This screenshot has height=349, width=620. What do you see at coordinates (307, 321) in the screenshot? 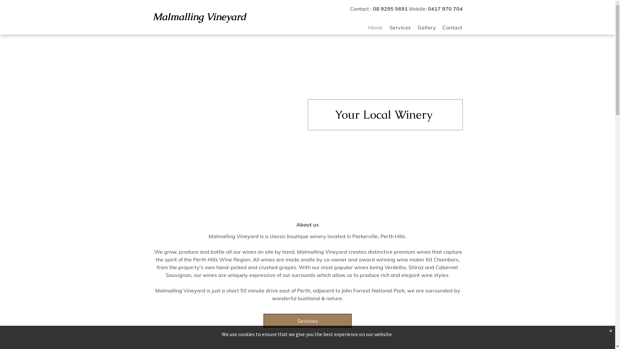
I see `Services` at bounding box center [307, 321].